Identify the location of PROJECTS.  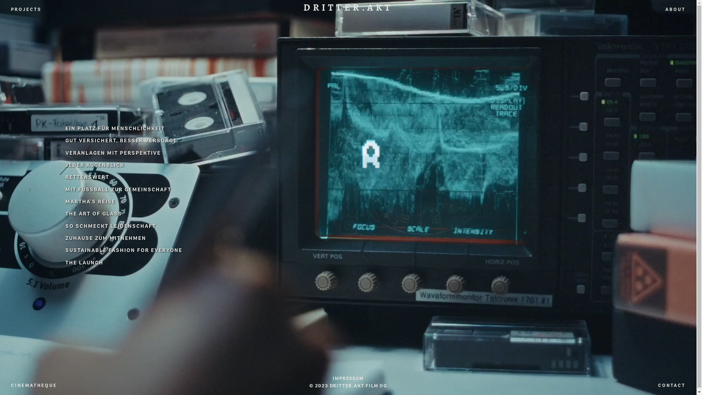
(26, 10).